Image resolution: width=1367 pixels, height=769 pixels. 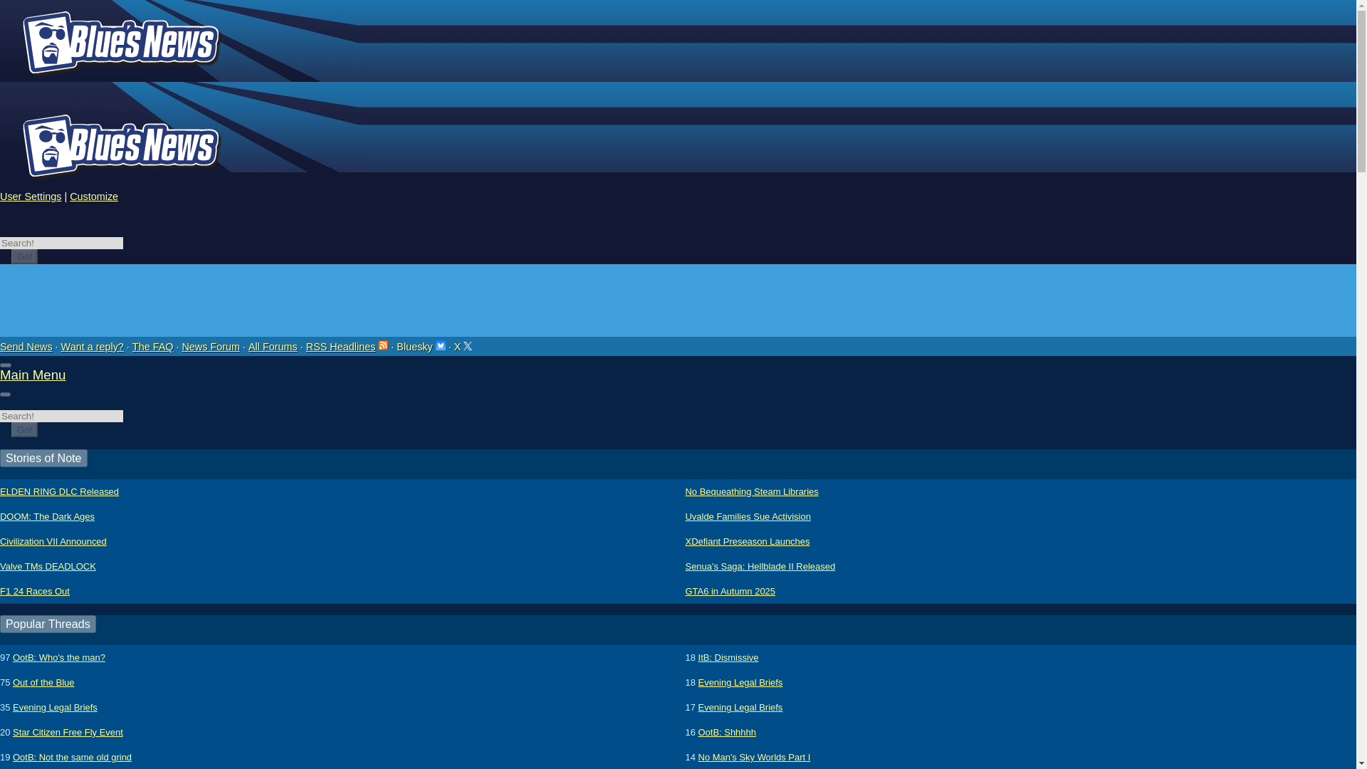 What do you see at coordinates (24, 256) in the screenshot?
I see `Go!` at bounding box center [24, 256].